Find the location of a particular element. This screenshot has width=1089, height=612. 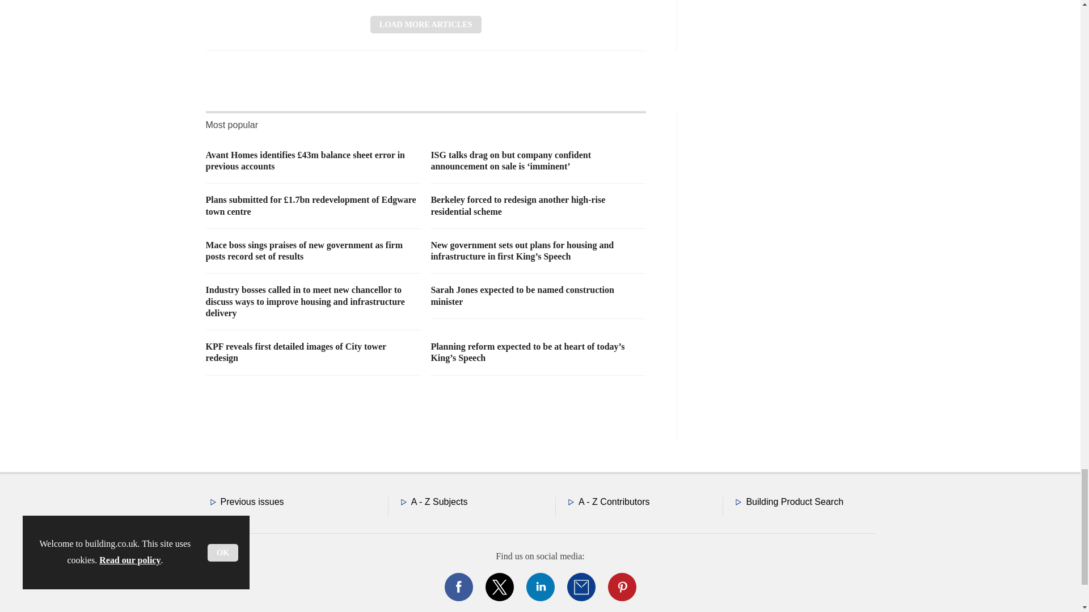

Connect with us on Linked in is located at coordinates (539, 586).